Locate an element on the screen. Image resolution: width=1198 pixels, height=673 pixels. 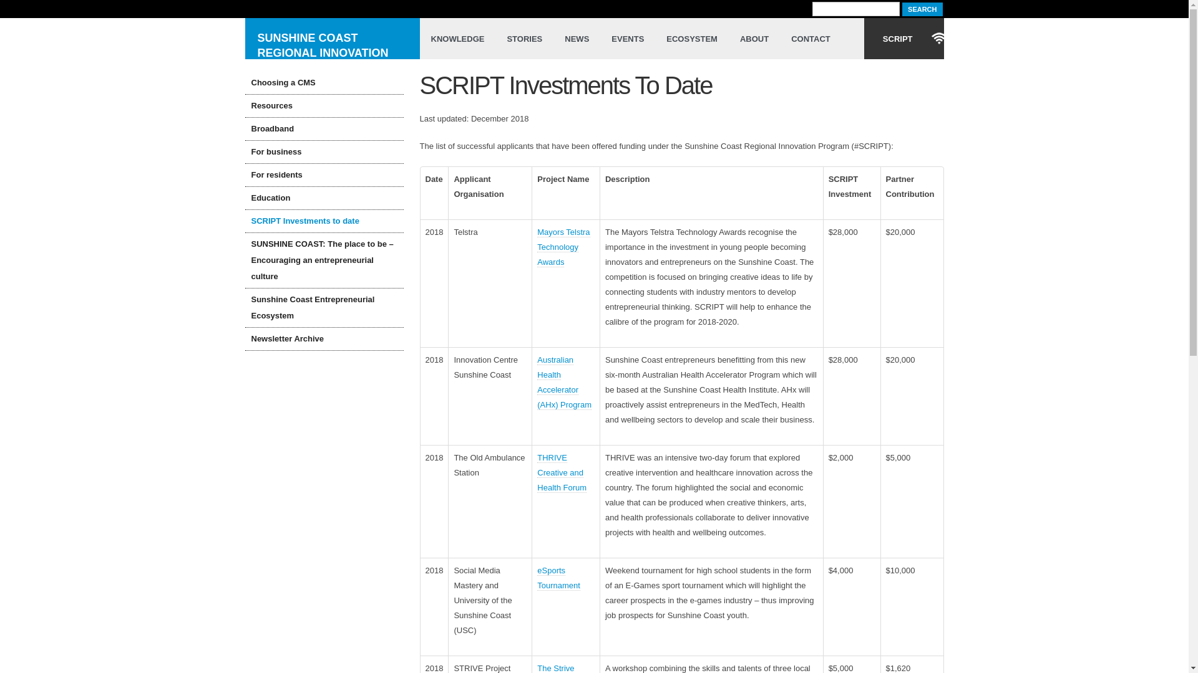
Sunshine Coast Entrepreneurial Ecosystem is located at coordinates (324, 308).